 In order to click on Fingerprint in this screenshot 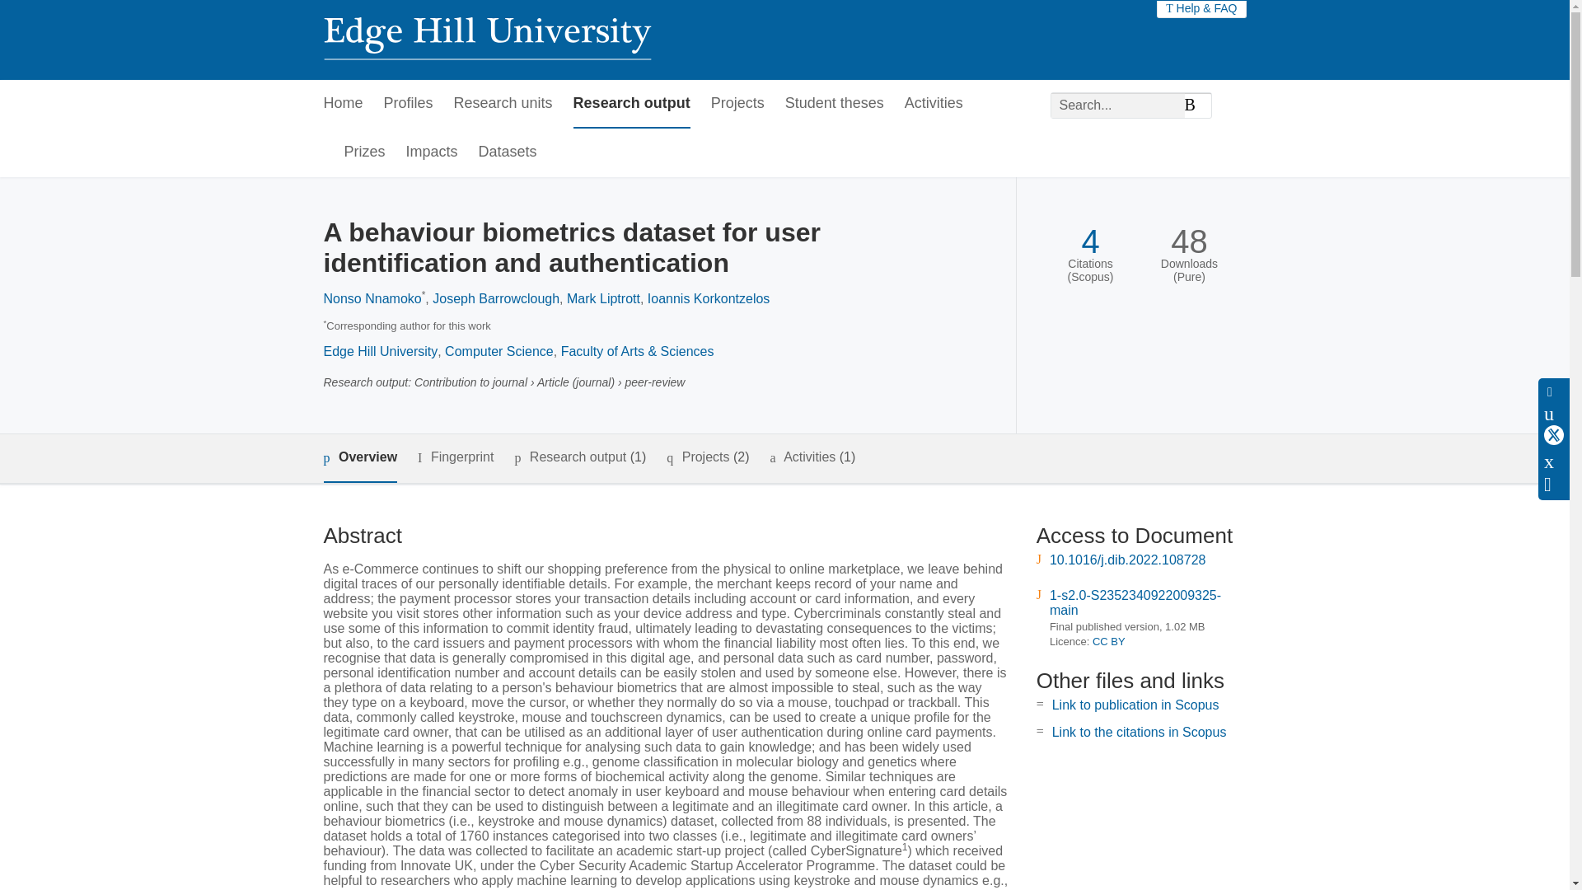, I will do `click(455, 458)`.